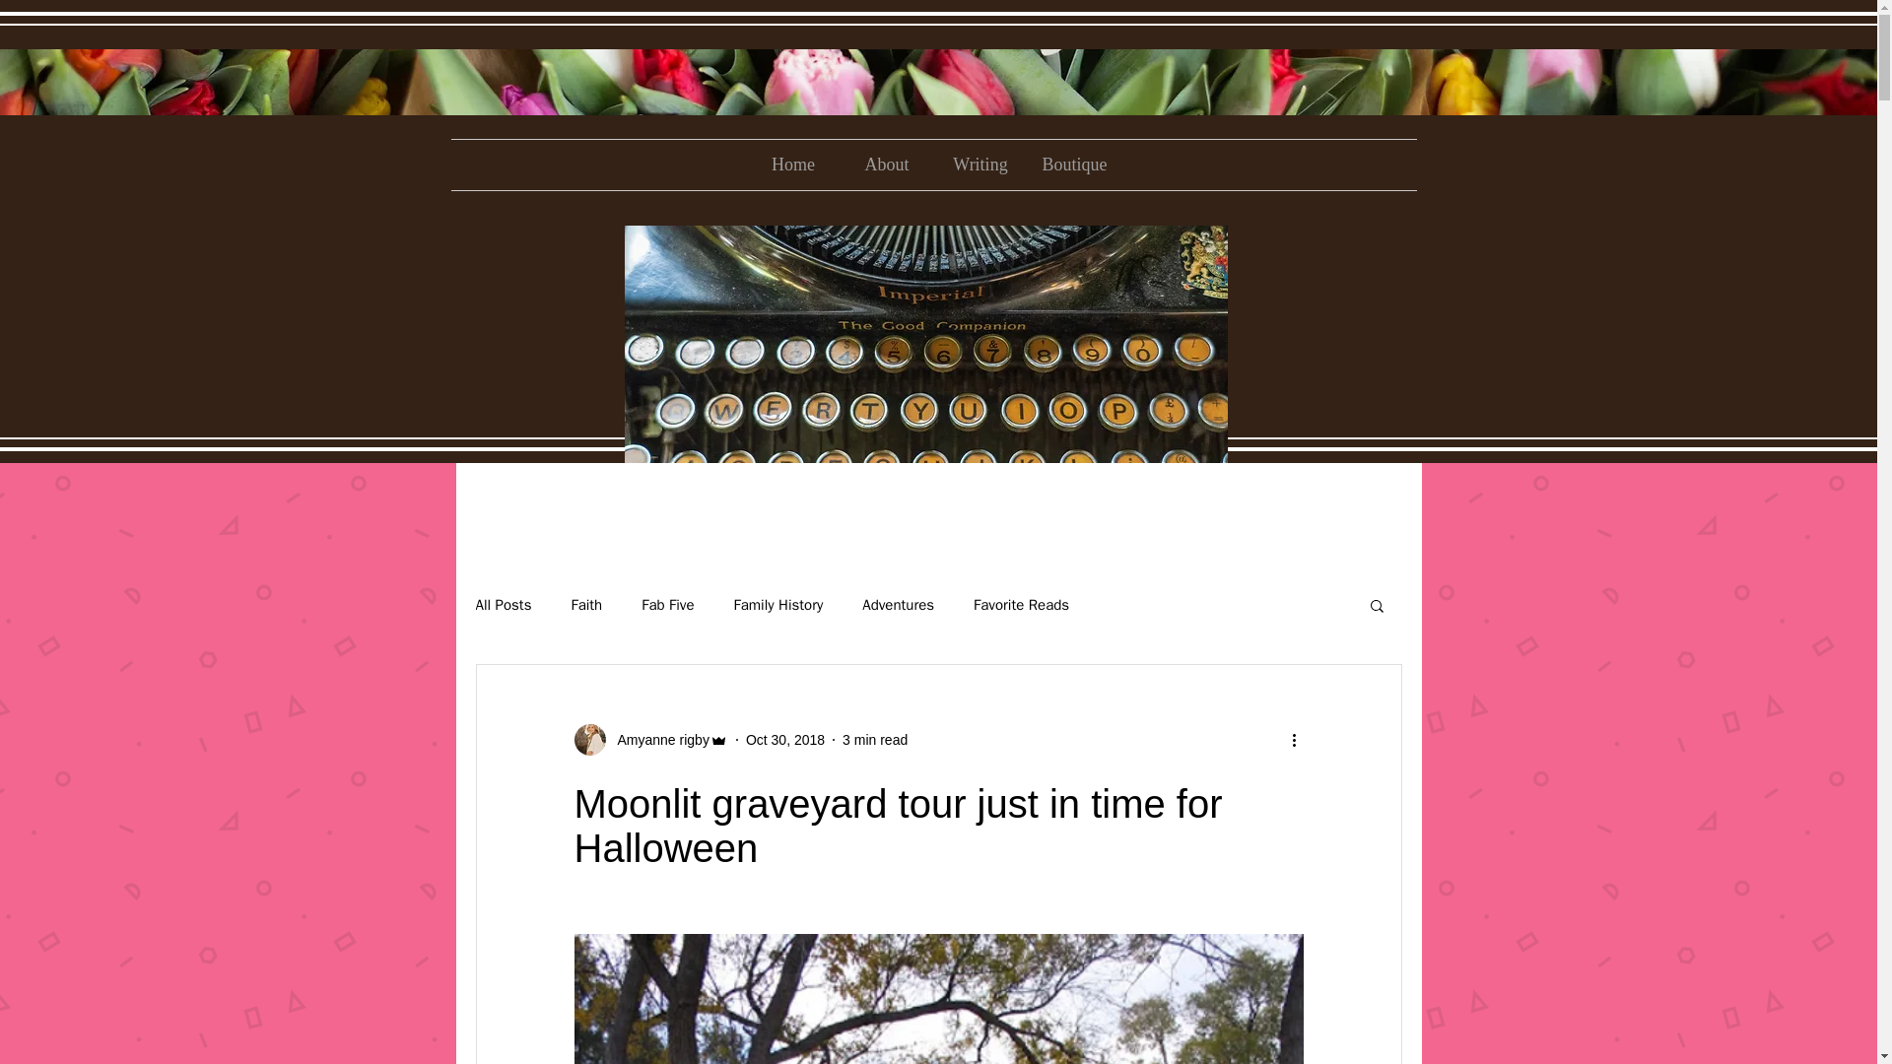  What do you see at coordinates (778, 604) in the screenshot?
I see `Family History` at bounding box center [778, 604].